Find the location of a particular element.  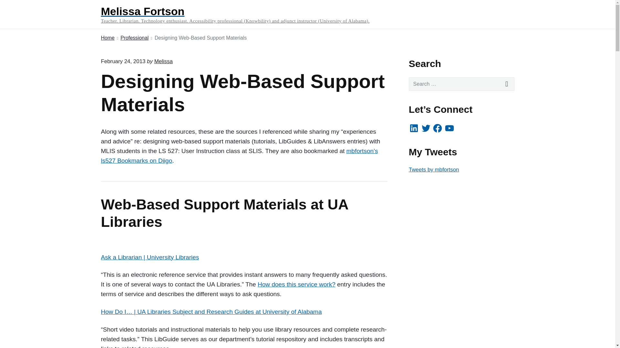

Posts by Melissa is located at coordinates (163, 61).